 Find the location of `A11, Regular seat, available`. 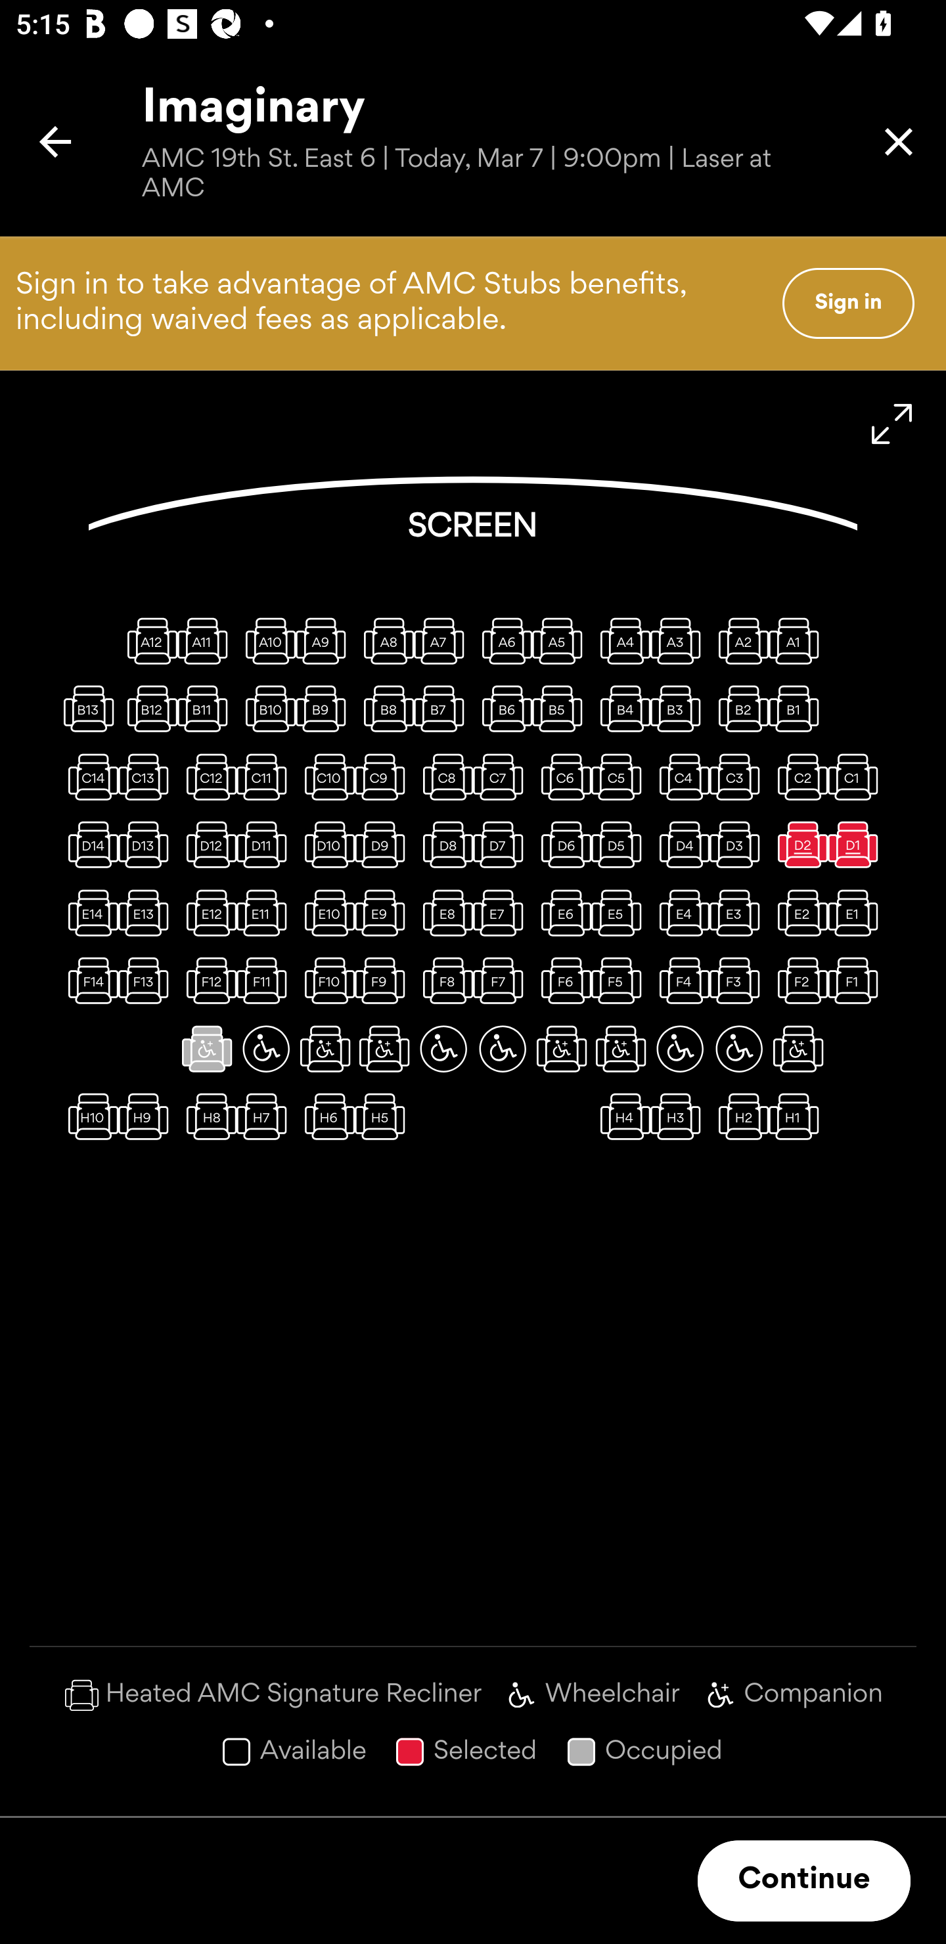

A11, Regular seat, available is located at coordinates (207, 640).